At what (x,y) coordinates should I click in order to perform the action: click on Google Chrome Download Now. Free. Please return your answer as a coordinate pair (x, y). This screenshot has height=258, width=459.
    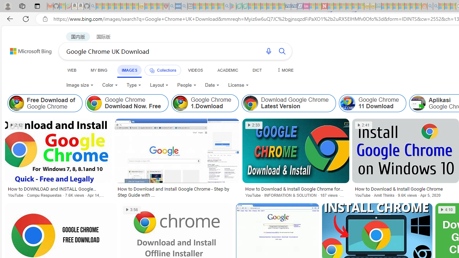
    Looking at the image, I should click on (94, 103).